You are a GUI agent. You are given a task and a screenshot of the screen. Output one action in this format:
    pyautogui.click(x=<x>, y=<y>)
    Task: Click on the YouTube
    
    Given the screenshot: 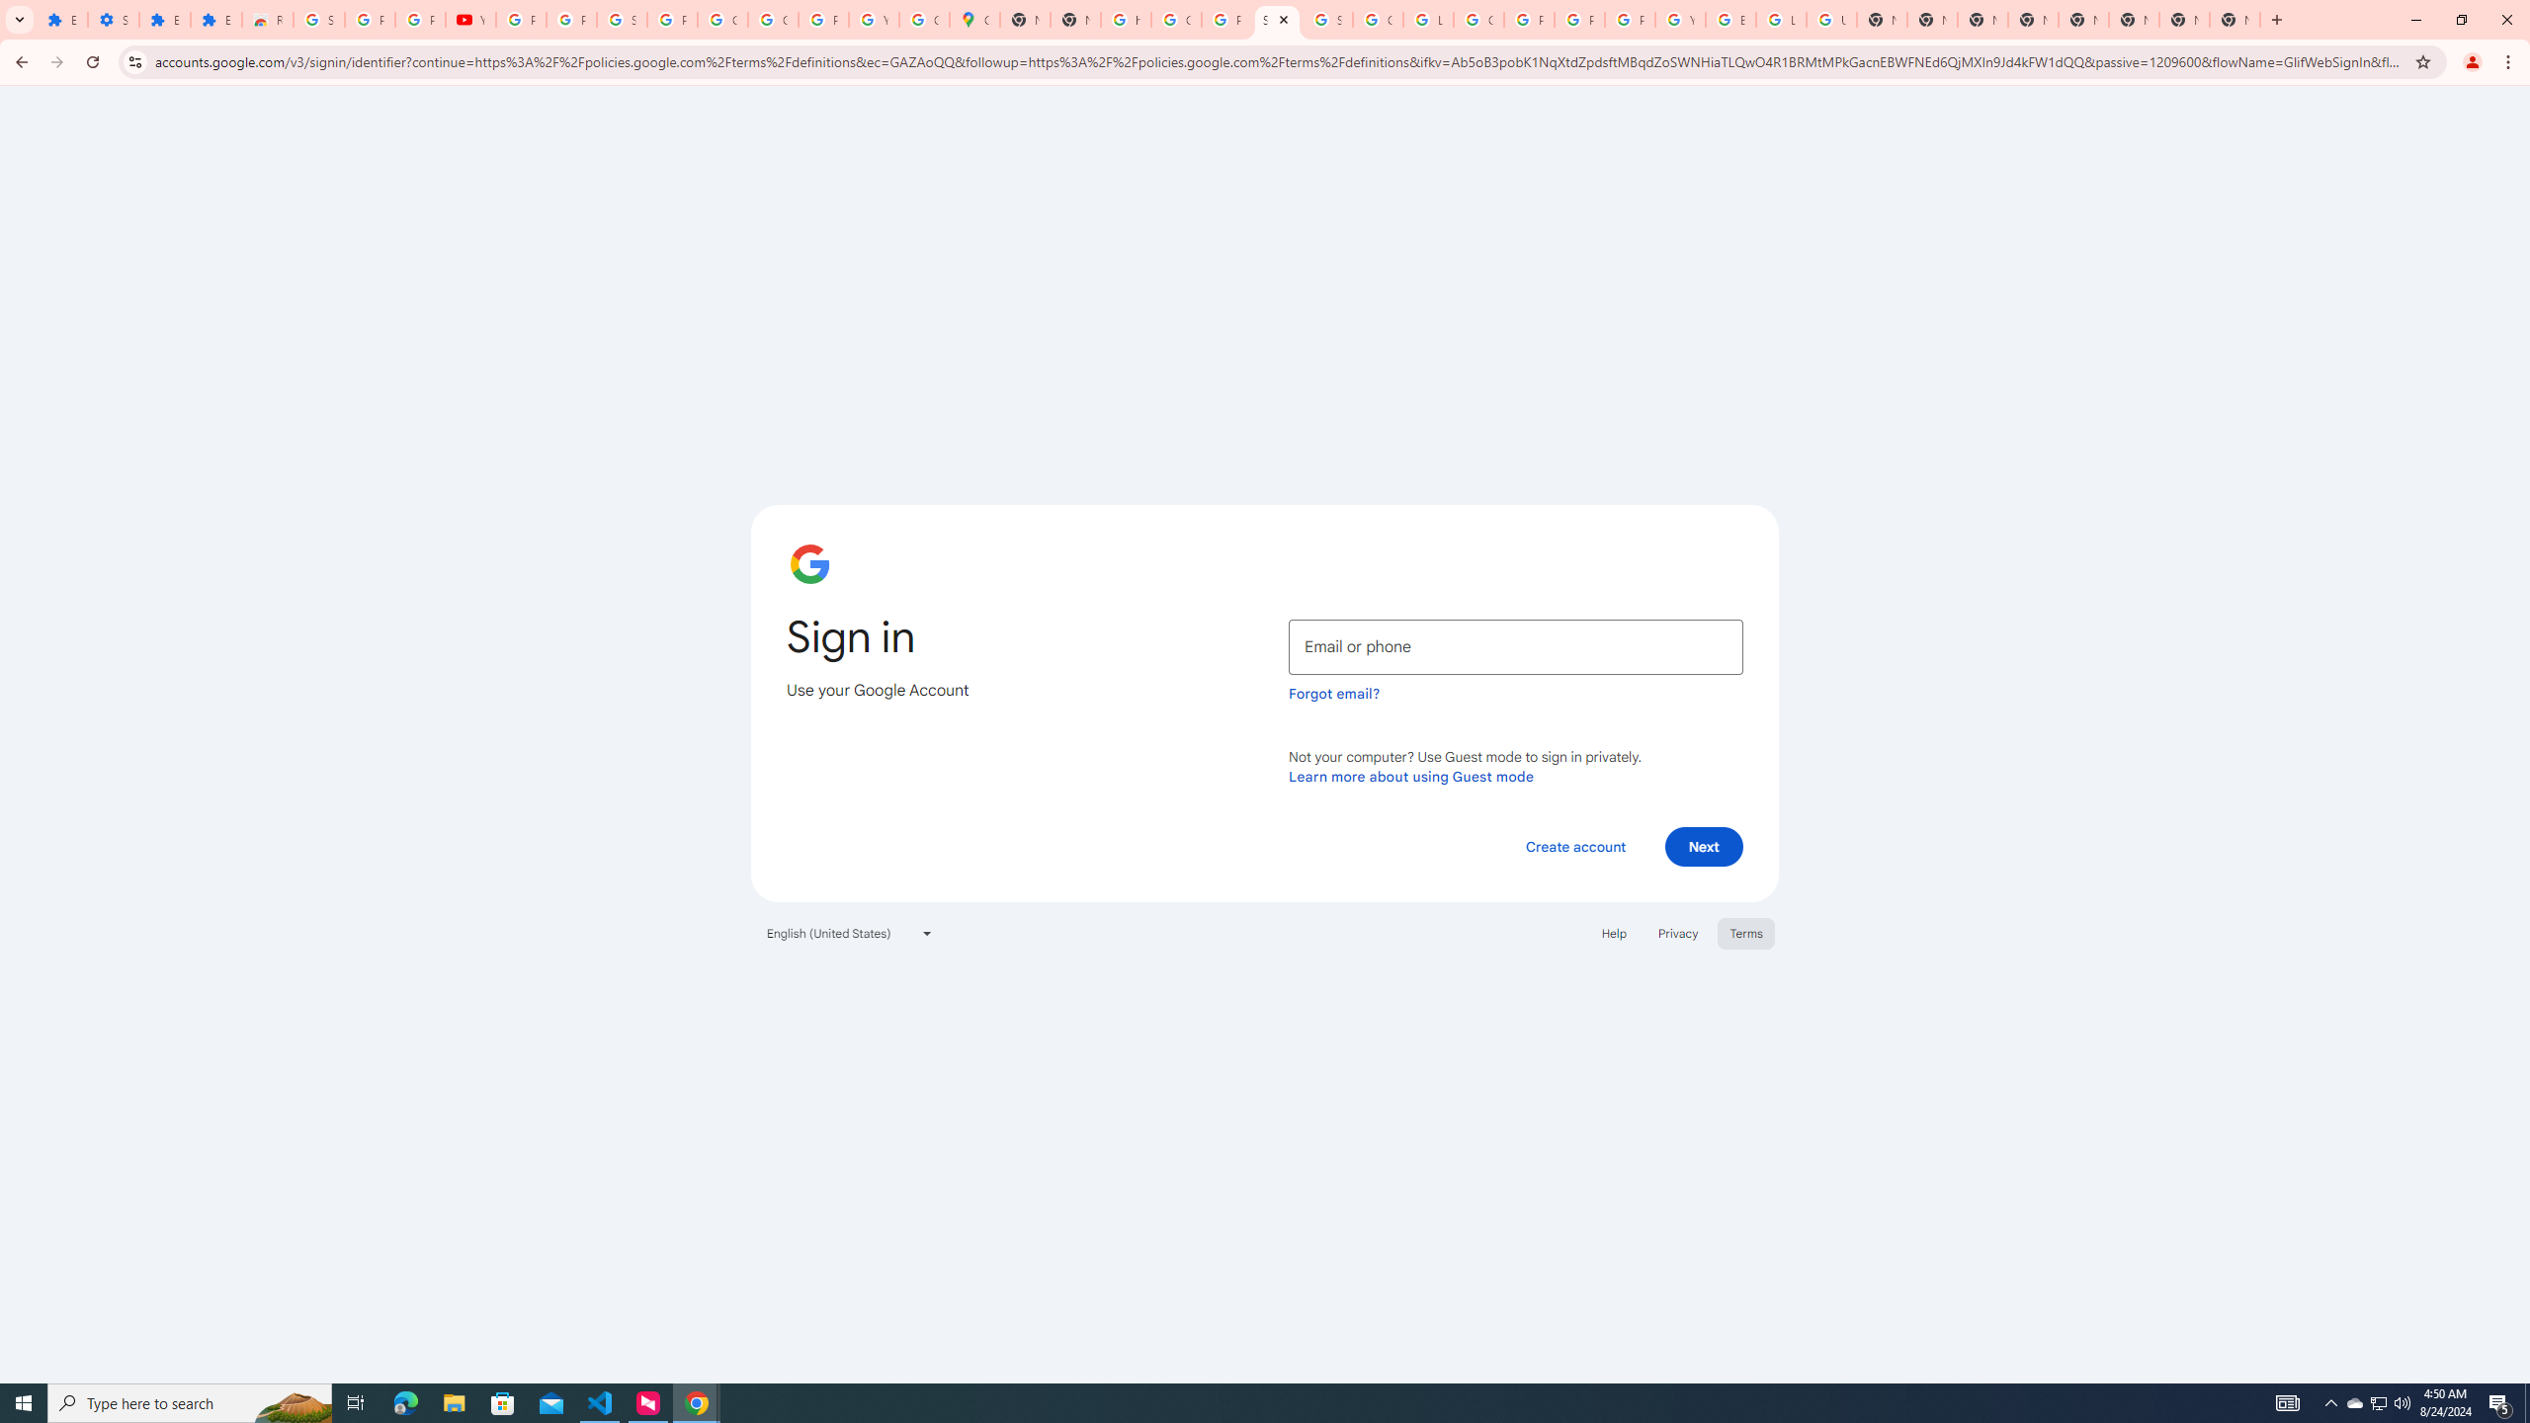 What is the action you would take?
    pyautogui.click(x=874, y=20)
    